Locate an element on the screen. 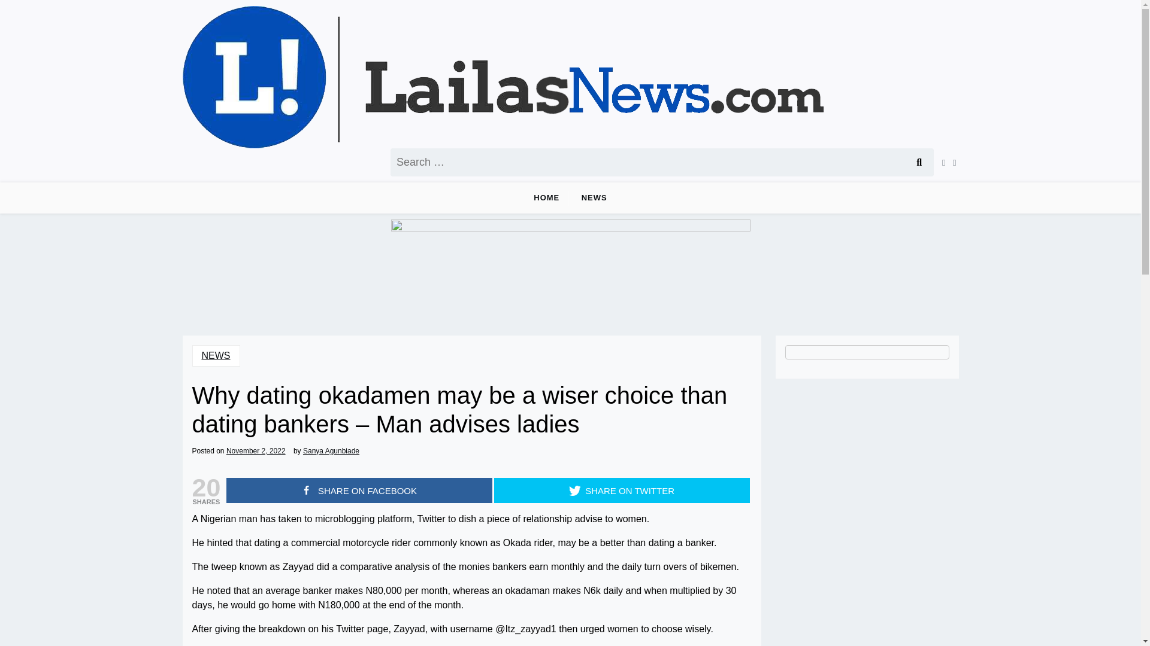  SHARE ON FACEBOOK is located at coordinates (359, 490).